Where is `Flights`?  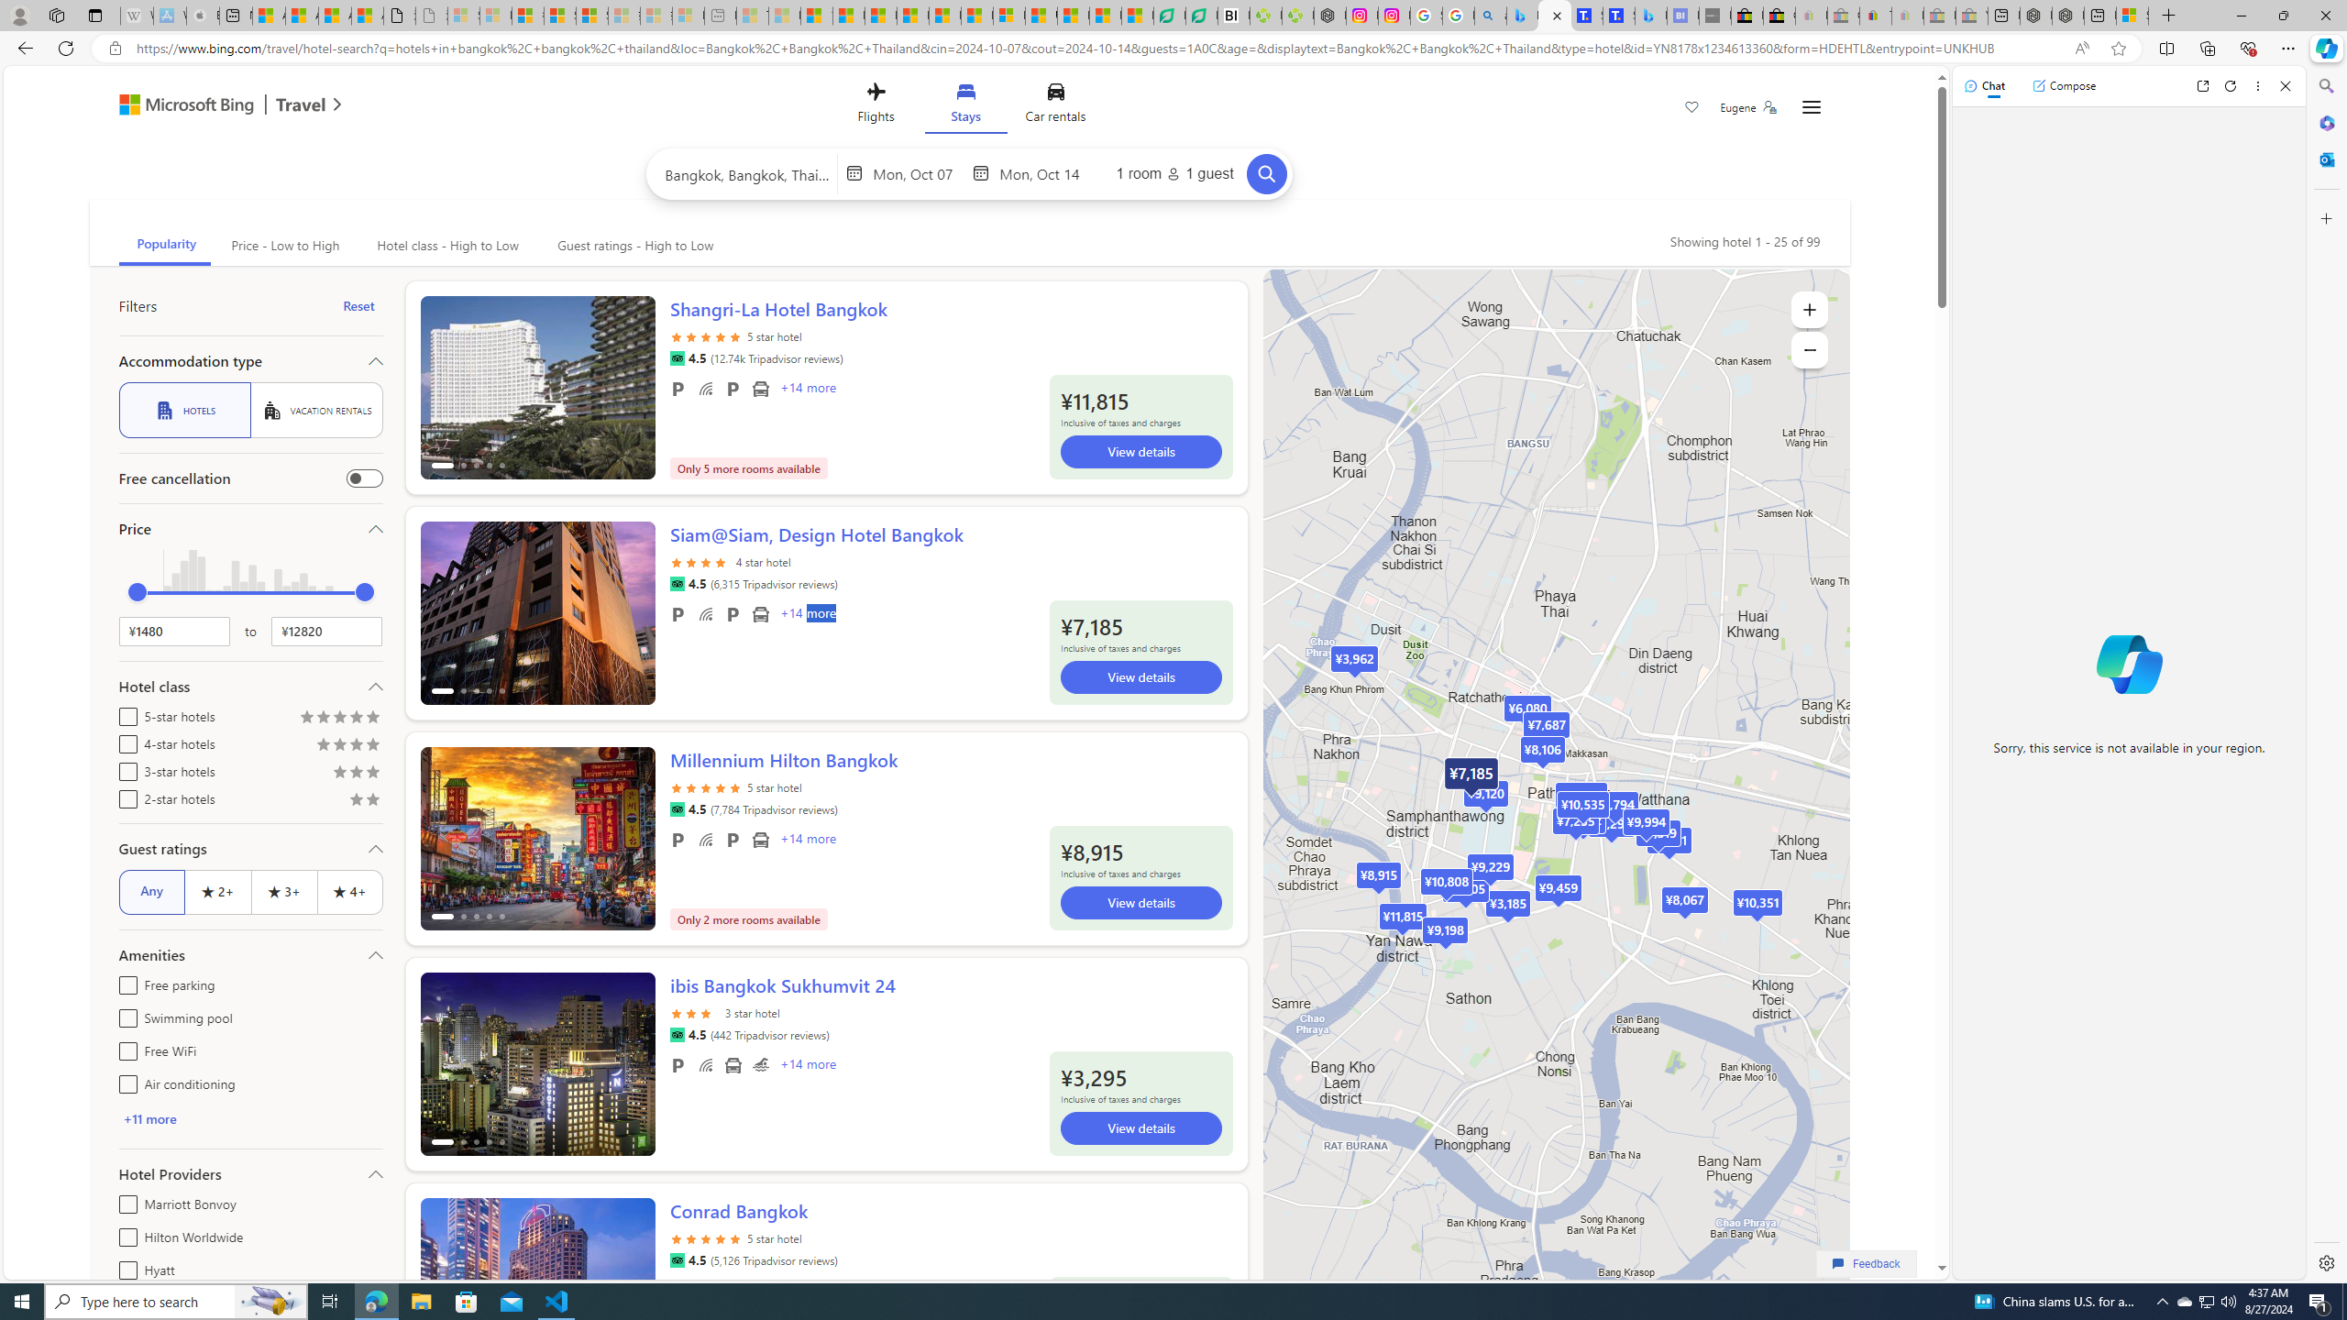 Flights is located at coordinates (875, 106).